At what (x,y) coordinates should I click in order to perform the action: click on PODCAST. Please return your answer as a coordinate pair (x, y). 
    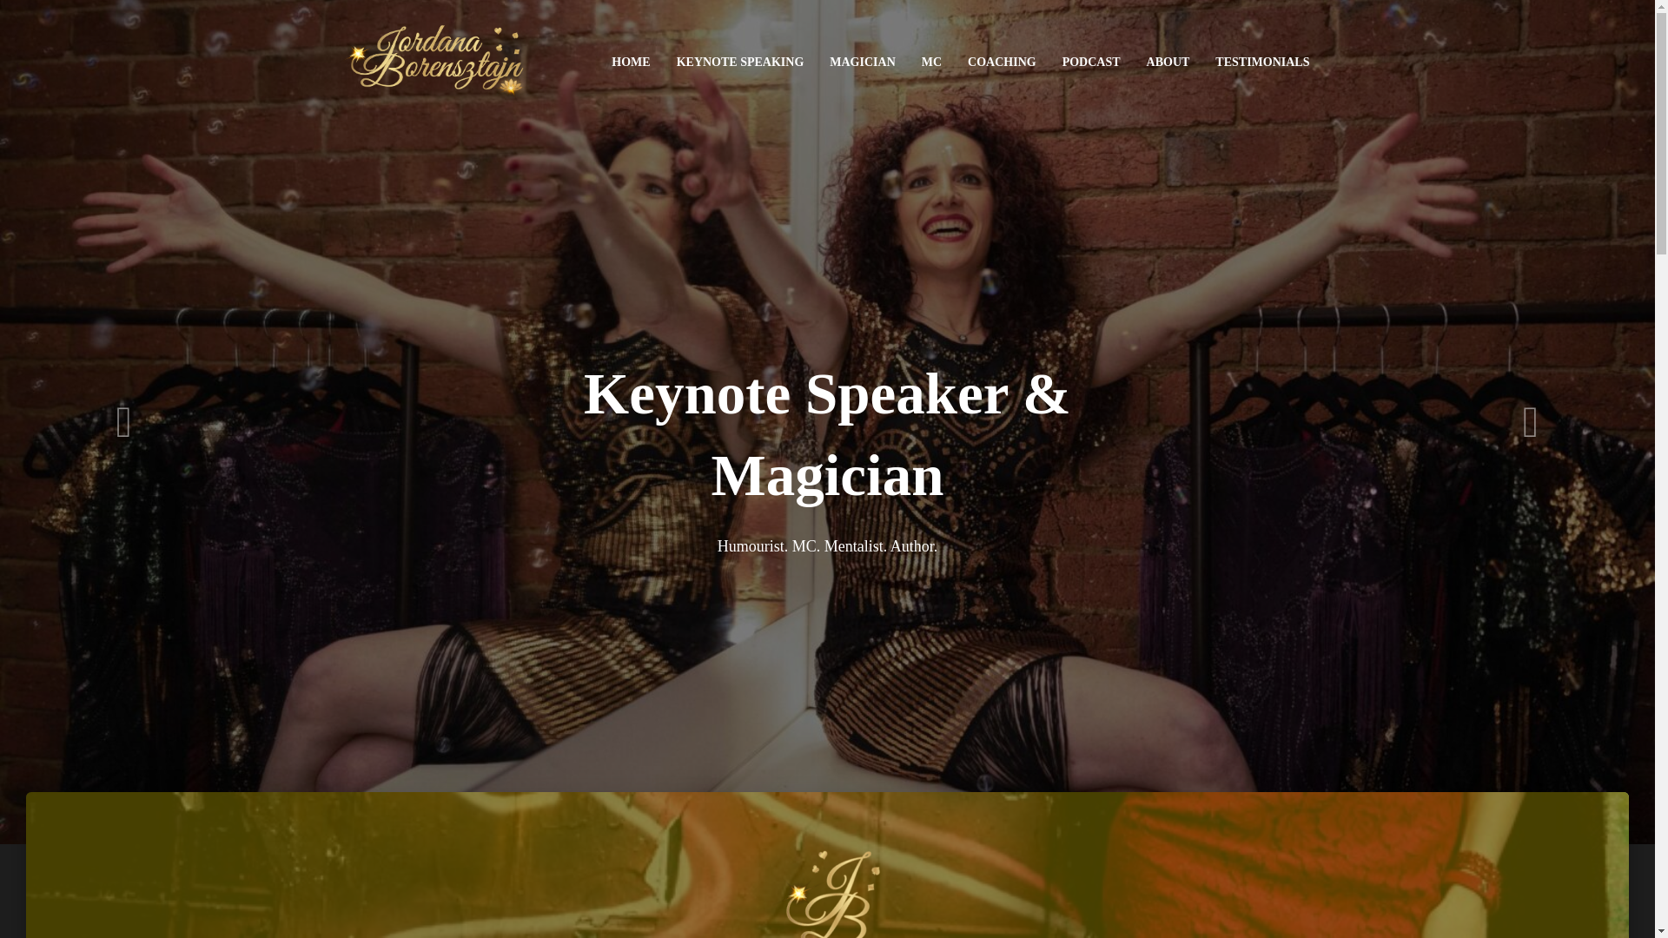
    Looking at the image, I should click on (1091, 63).